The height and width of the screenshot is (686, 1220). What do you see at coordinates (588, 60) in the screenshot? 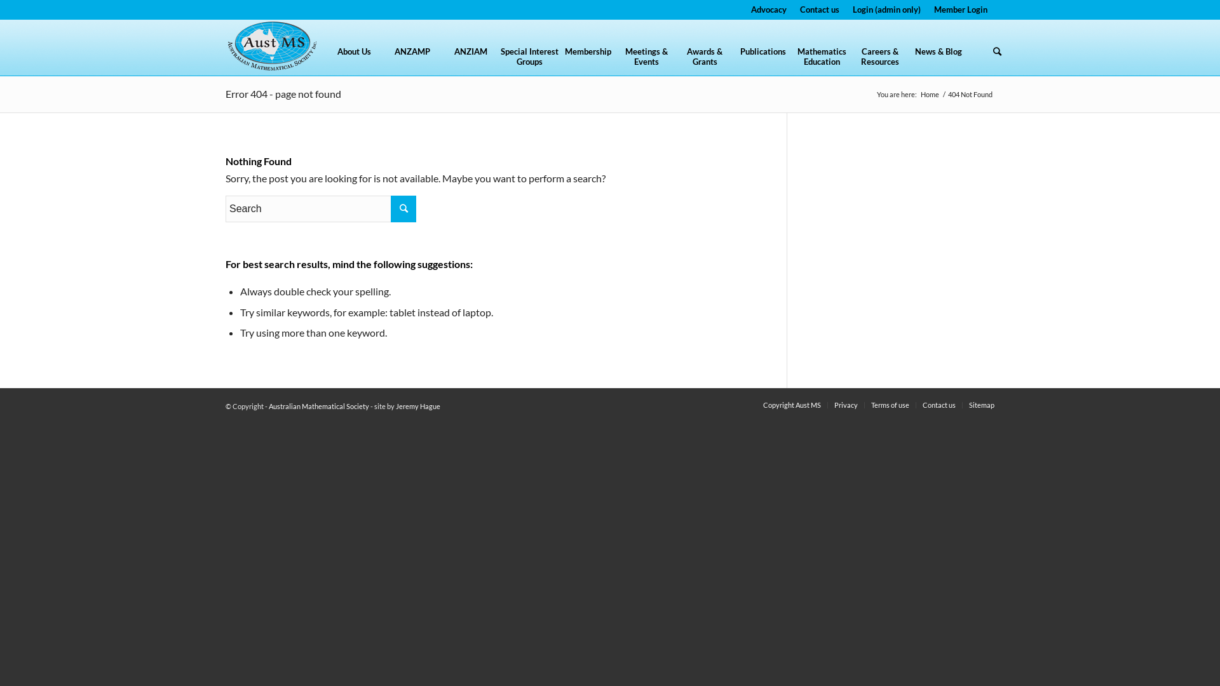
I see `Membership` at bounding box center [588, 60].